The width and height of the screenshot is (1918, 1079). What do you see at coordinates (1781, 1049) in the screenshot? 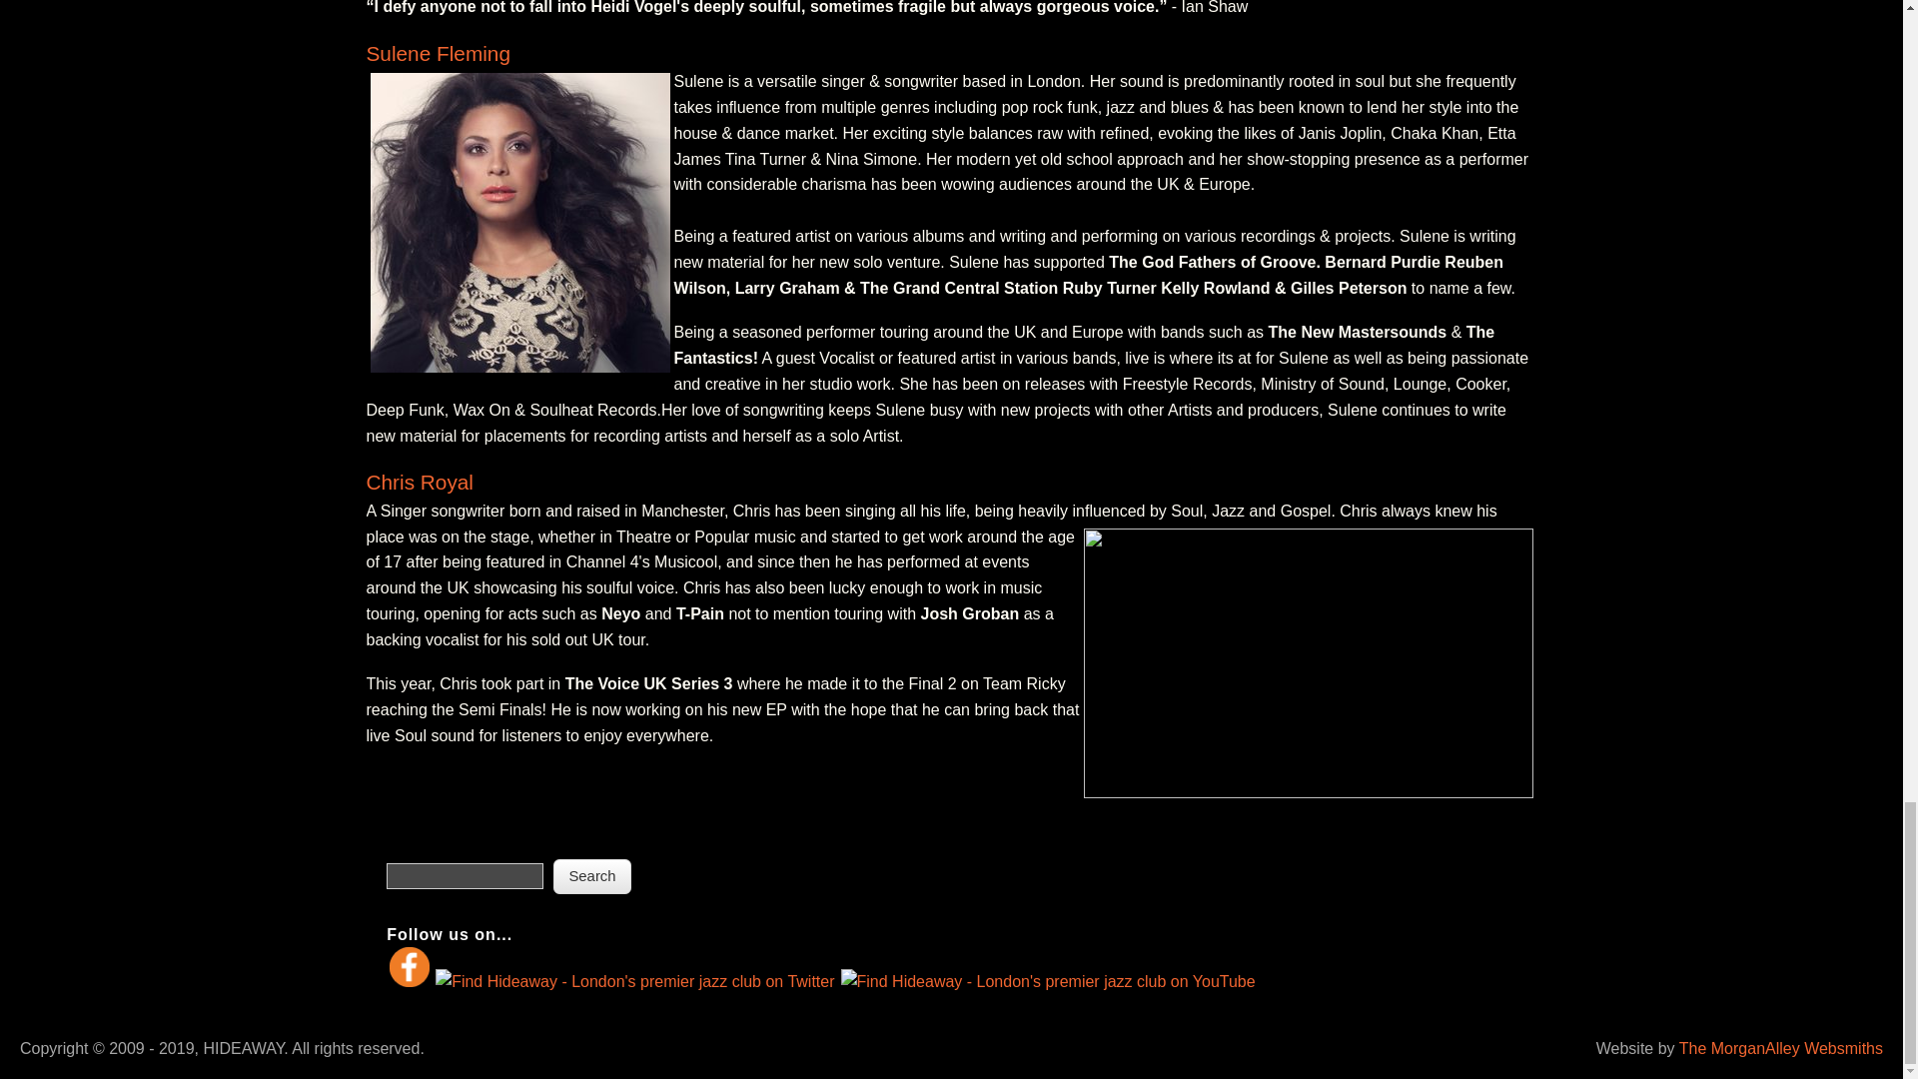
I see `The MorganAlley Websmiths` at bounding box center [1781, 1049].